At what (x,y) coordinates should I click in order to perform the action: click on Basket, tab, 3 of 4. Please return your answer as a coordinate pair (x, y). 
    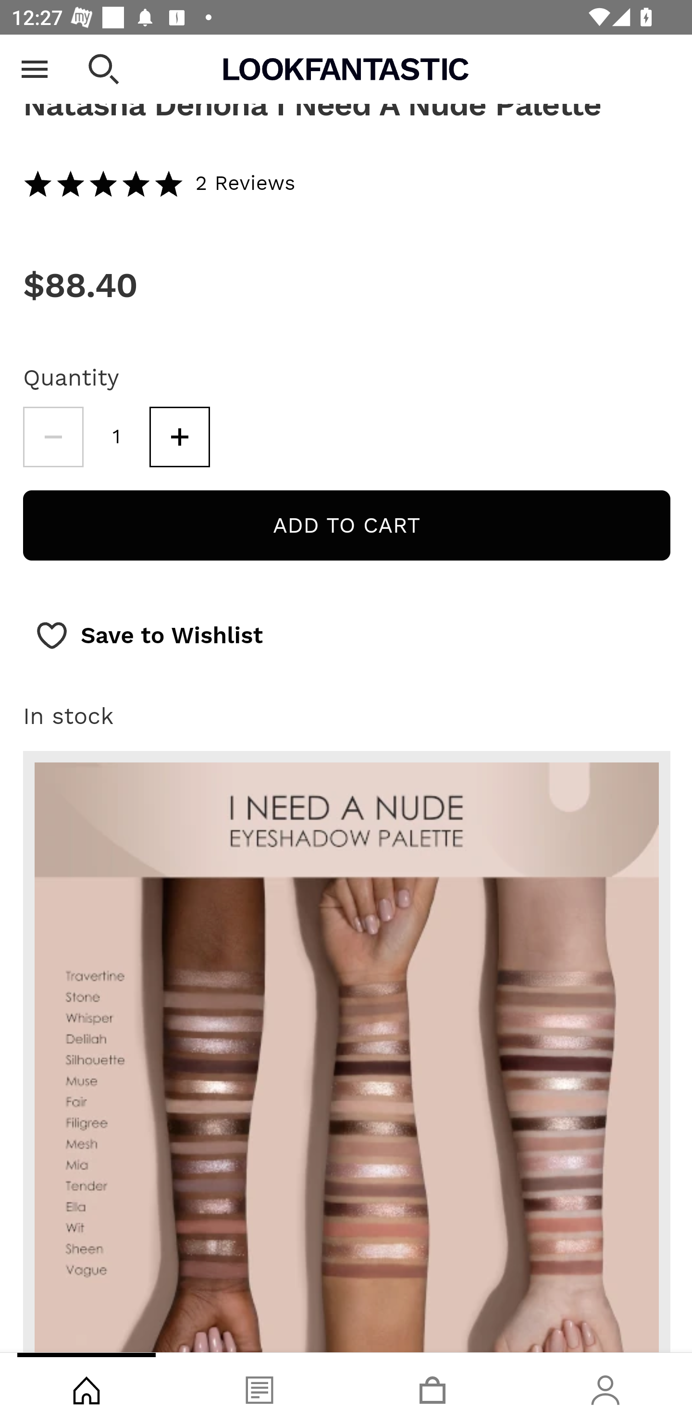
    Looking at the image, I should click on (432, 1388).